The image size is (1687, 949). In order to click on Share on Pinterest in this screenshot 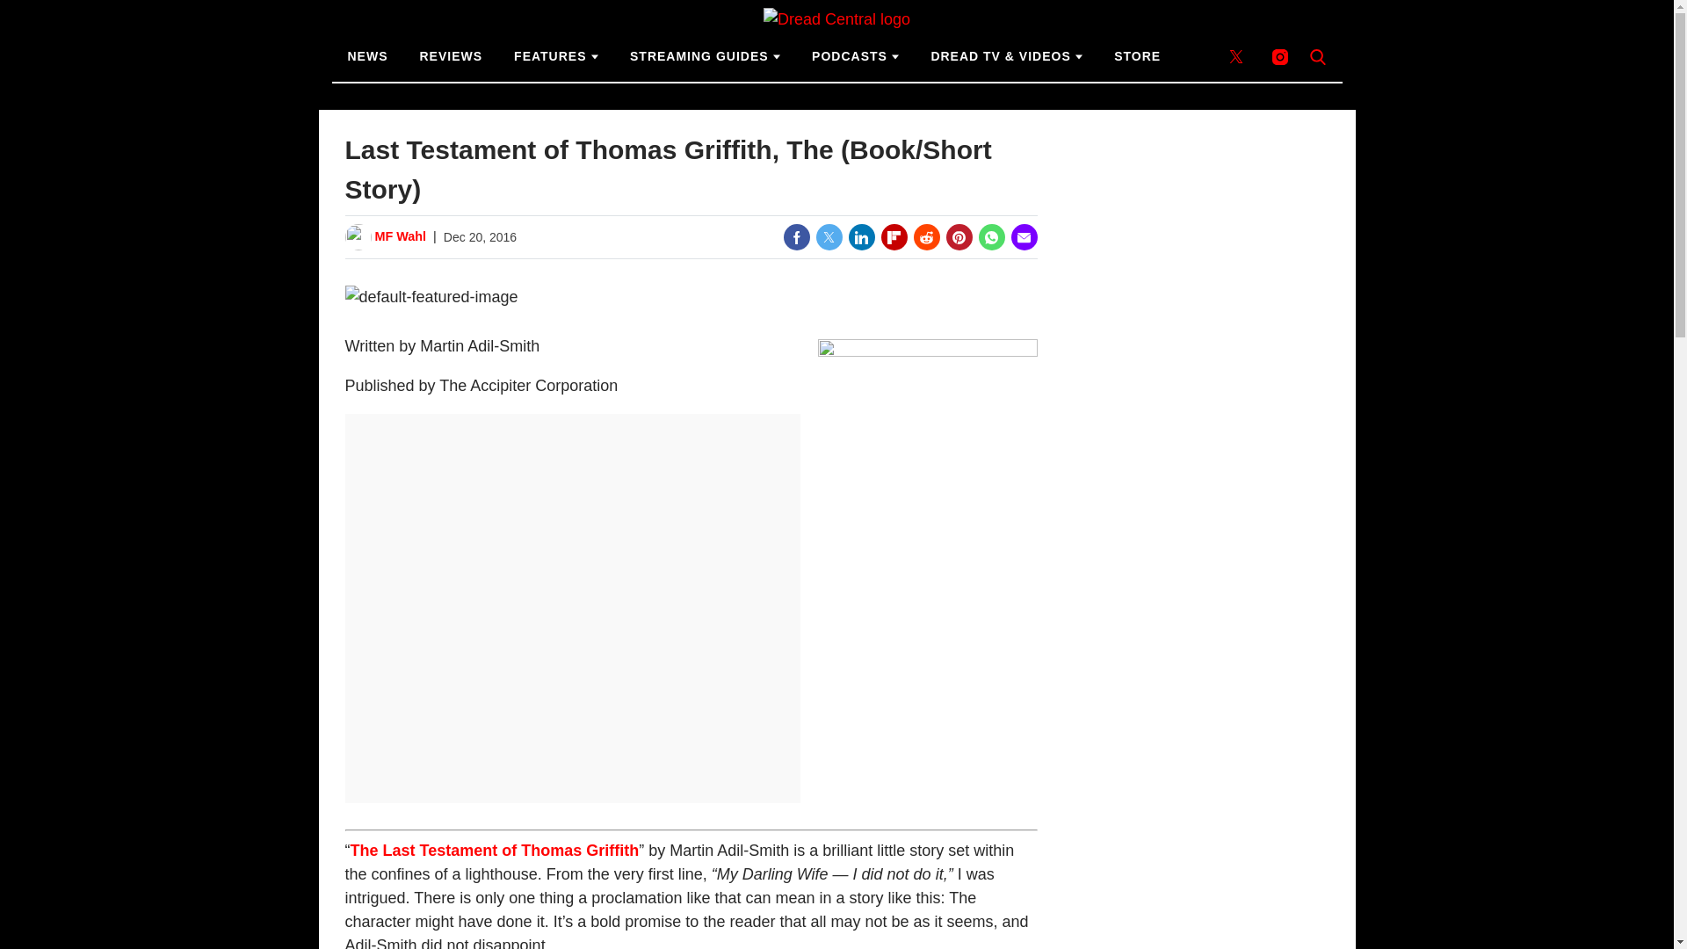, I will do `click(958, 237)`.